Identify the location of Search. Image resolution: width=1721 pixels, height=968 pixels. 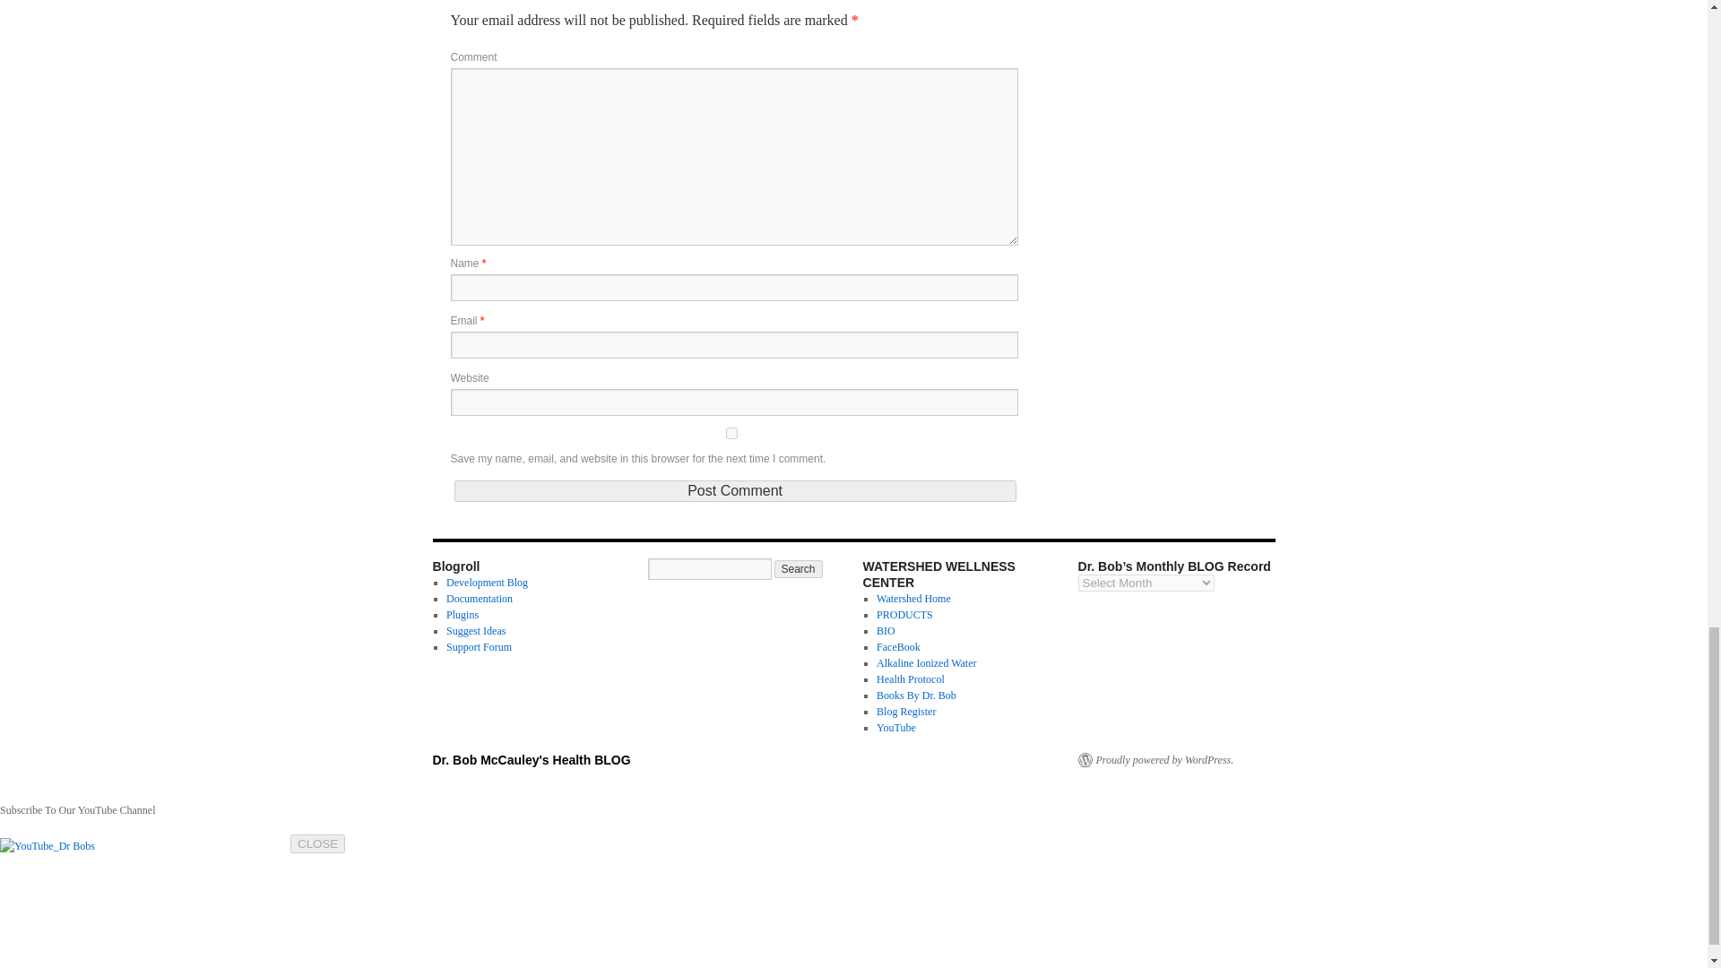
(798, 568).